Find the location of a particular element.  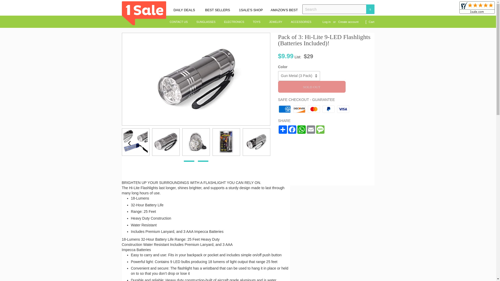

Cart is located at coordinates (372, 22).